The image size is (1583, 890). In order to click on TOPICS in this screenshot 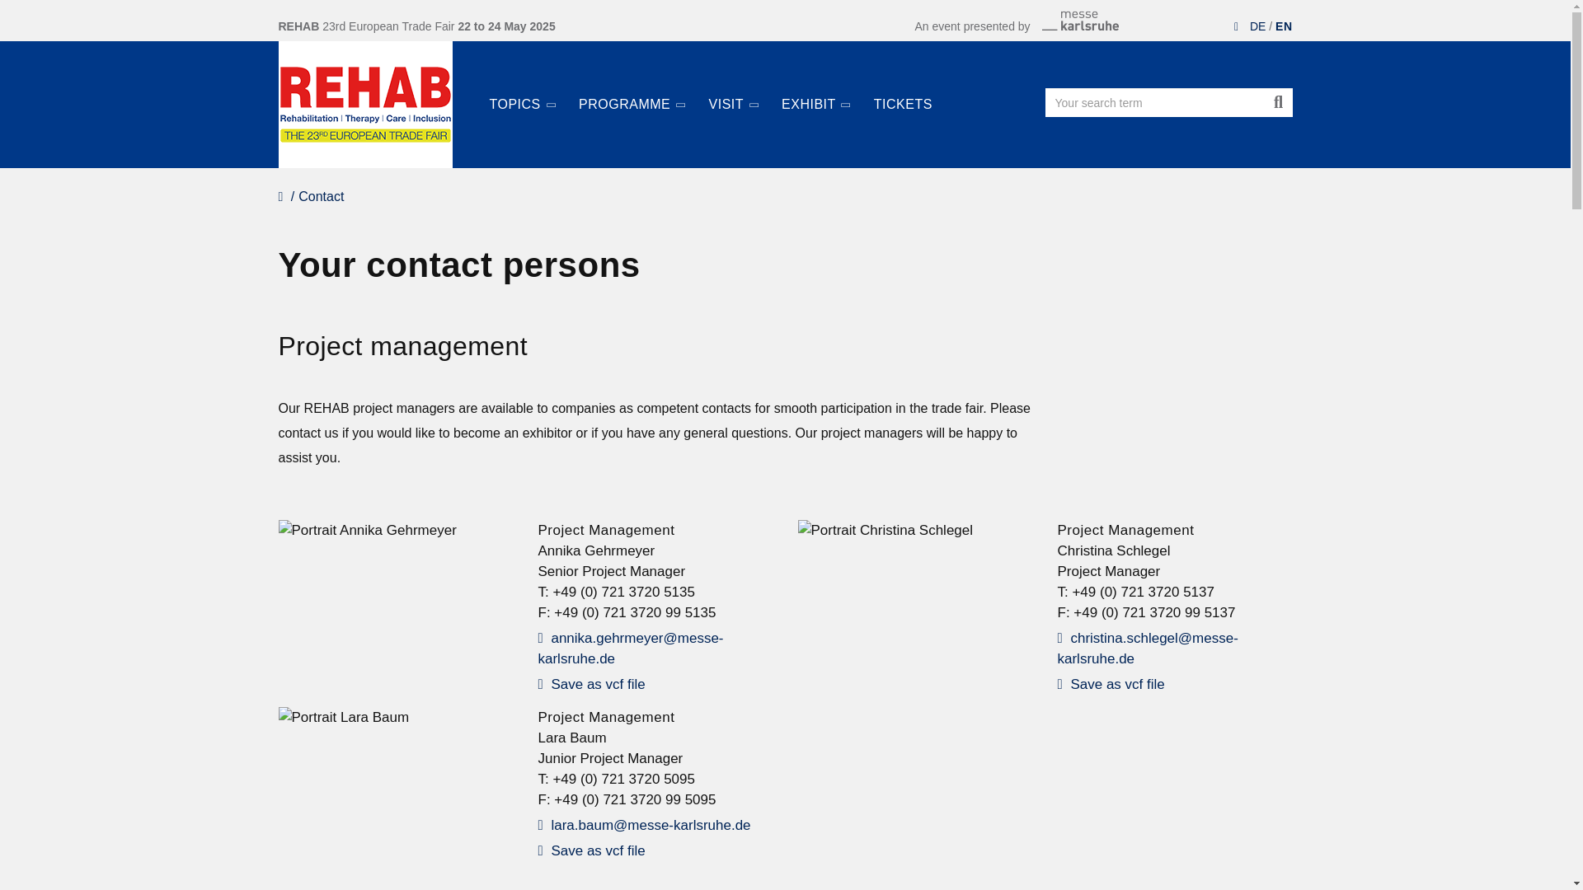, I will do `click(522, 95)`.